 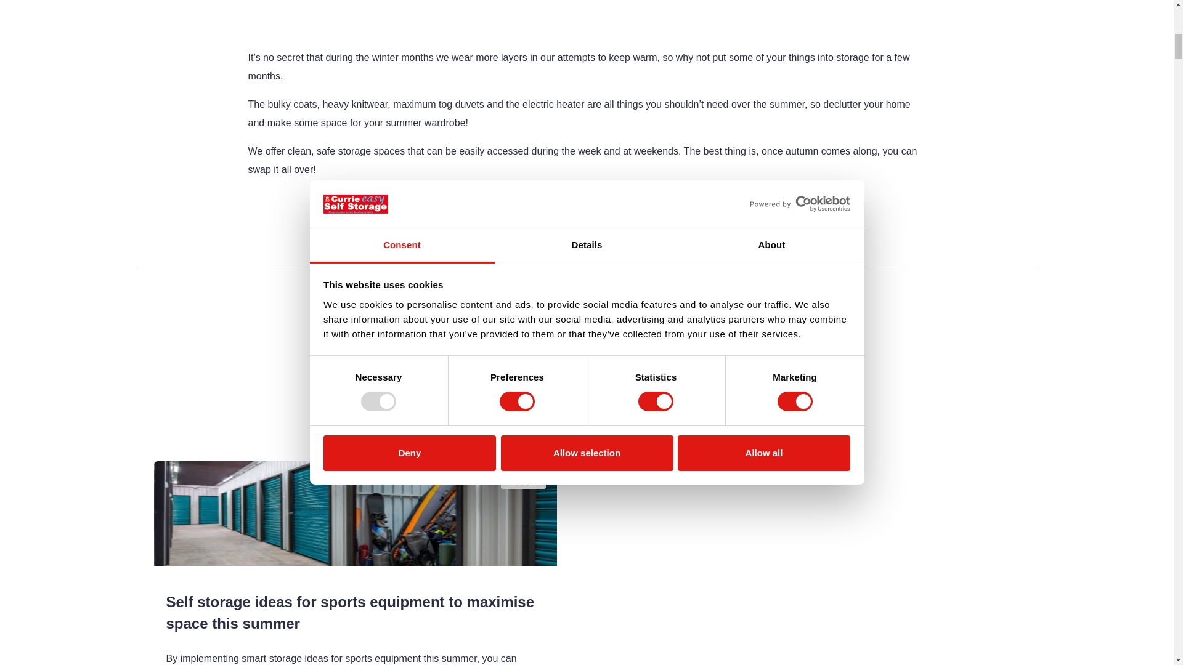 I want to click on Share on twitter, so click(x=566, y=392).